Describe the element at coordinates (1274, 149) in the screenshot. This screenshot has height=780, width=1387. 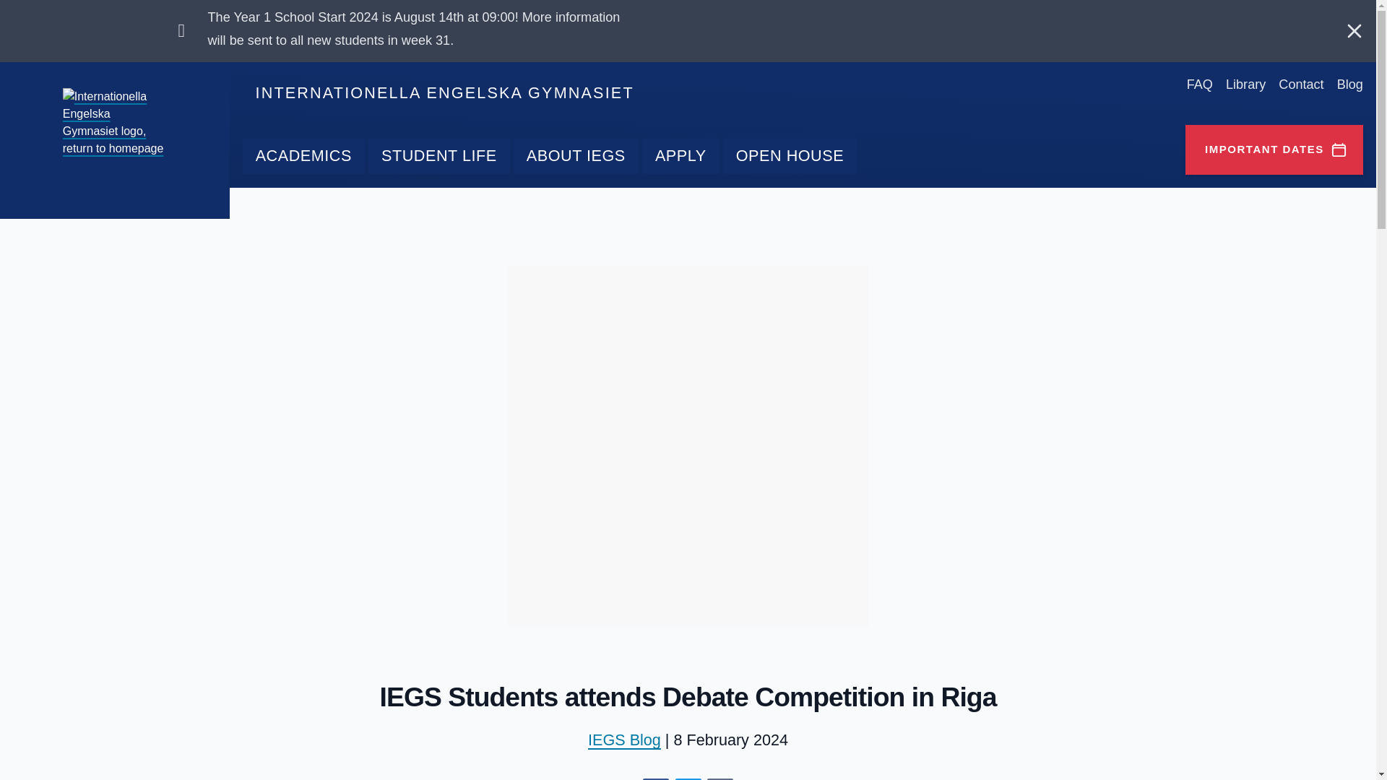
I see `IMPORTANT DATES` at that location.